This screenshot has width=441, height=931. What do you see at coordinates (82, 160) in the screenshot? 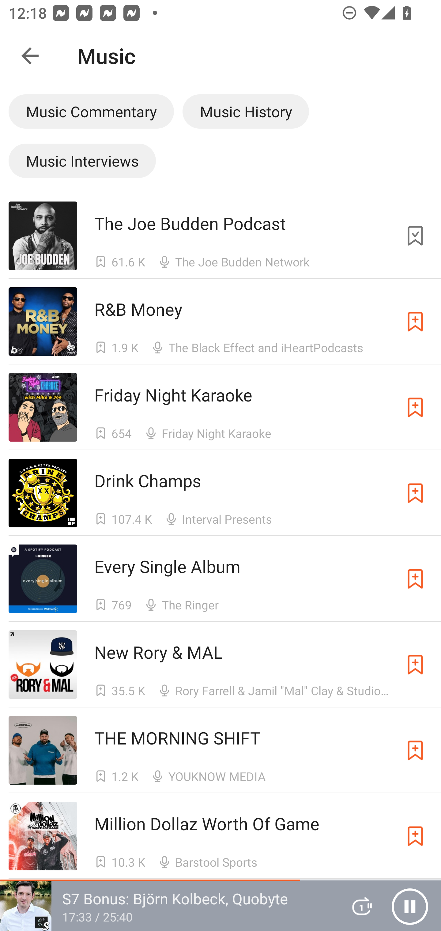
I see `Music Interviews` at bounding box center [82, 160].